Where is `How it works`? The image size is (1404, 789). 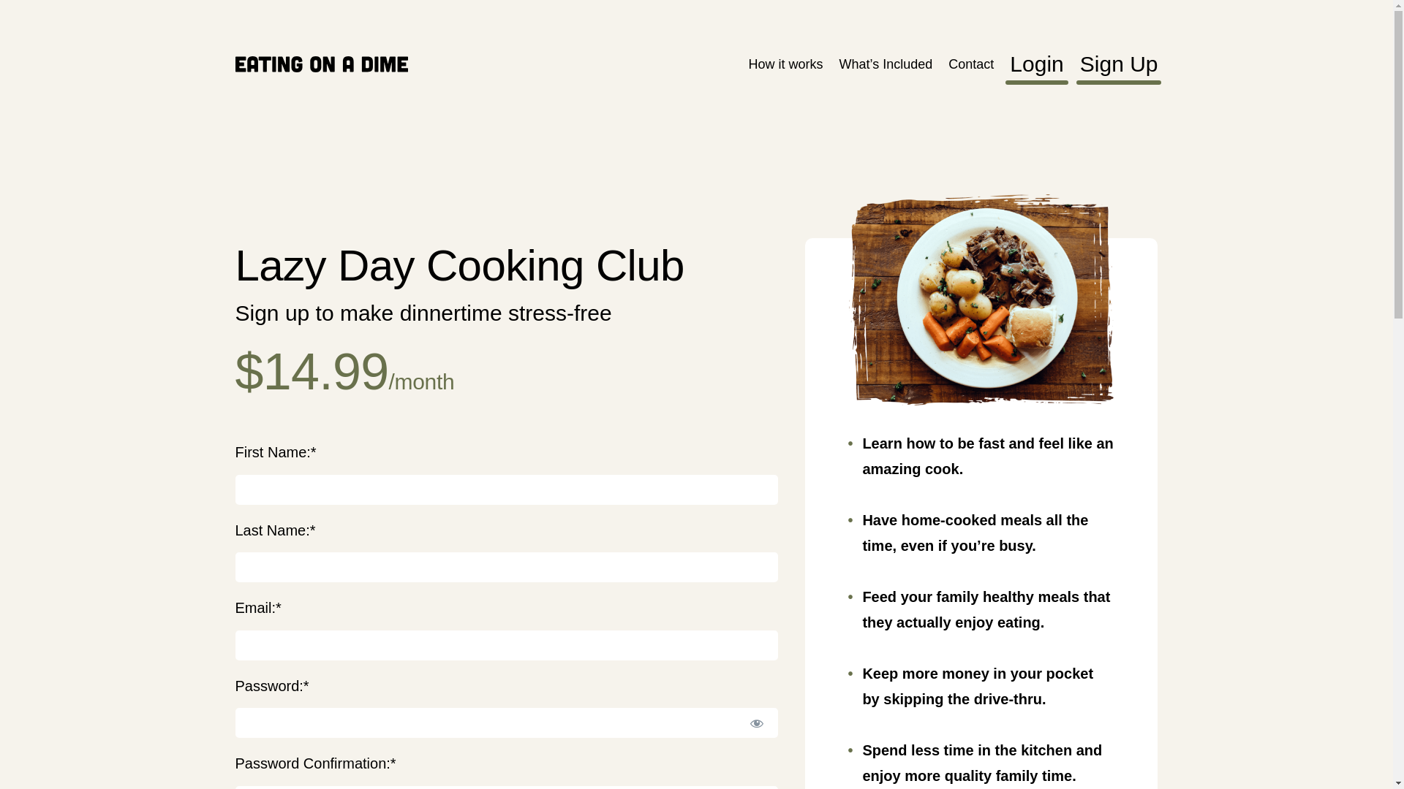
How it works is located at coordinates (785, 64).